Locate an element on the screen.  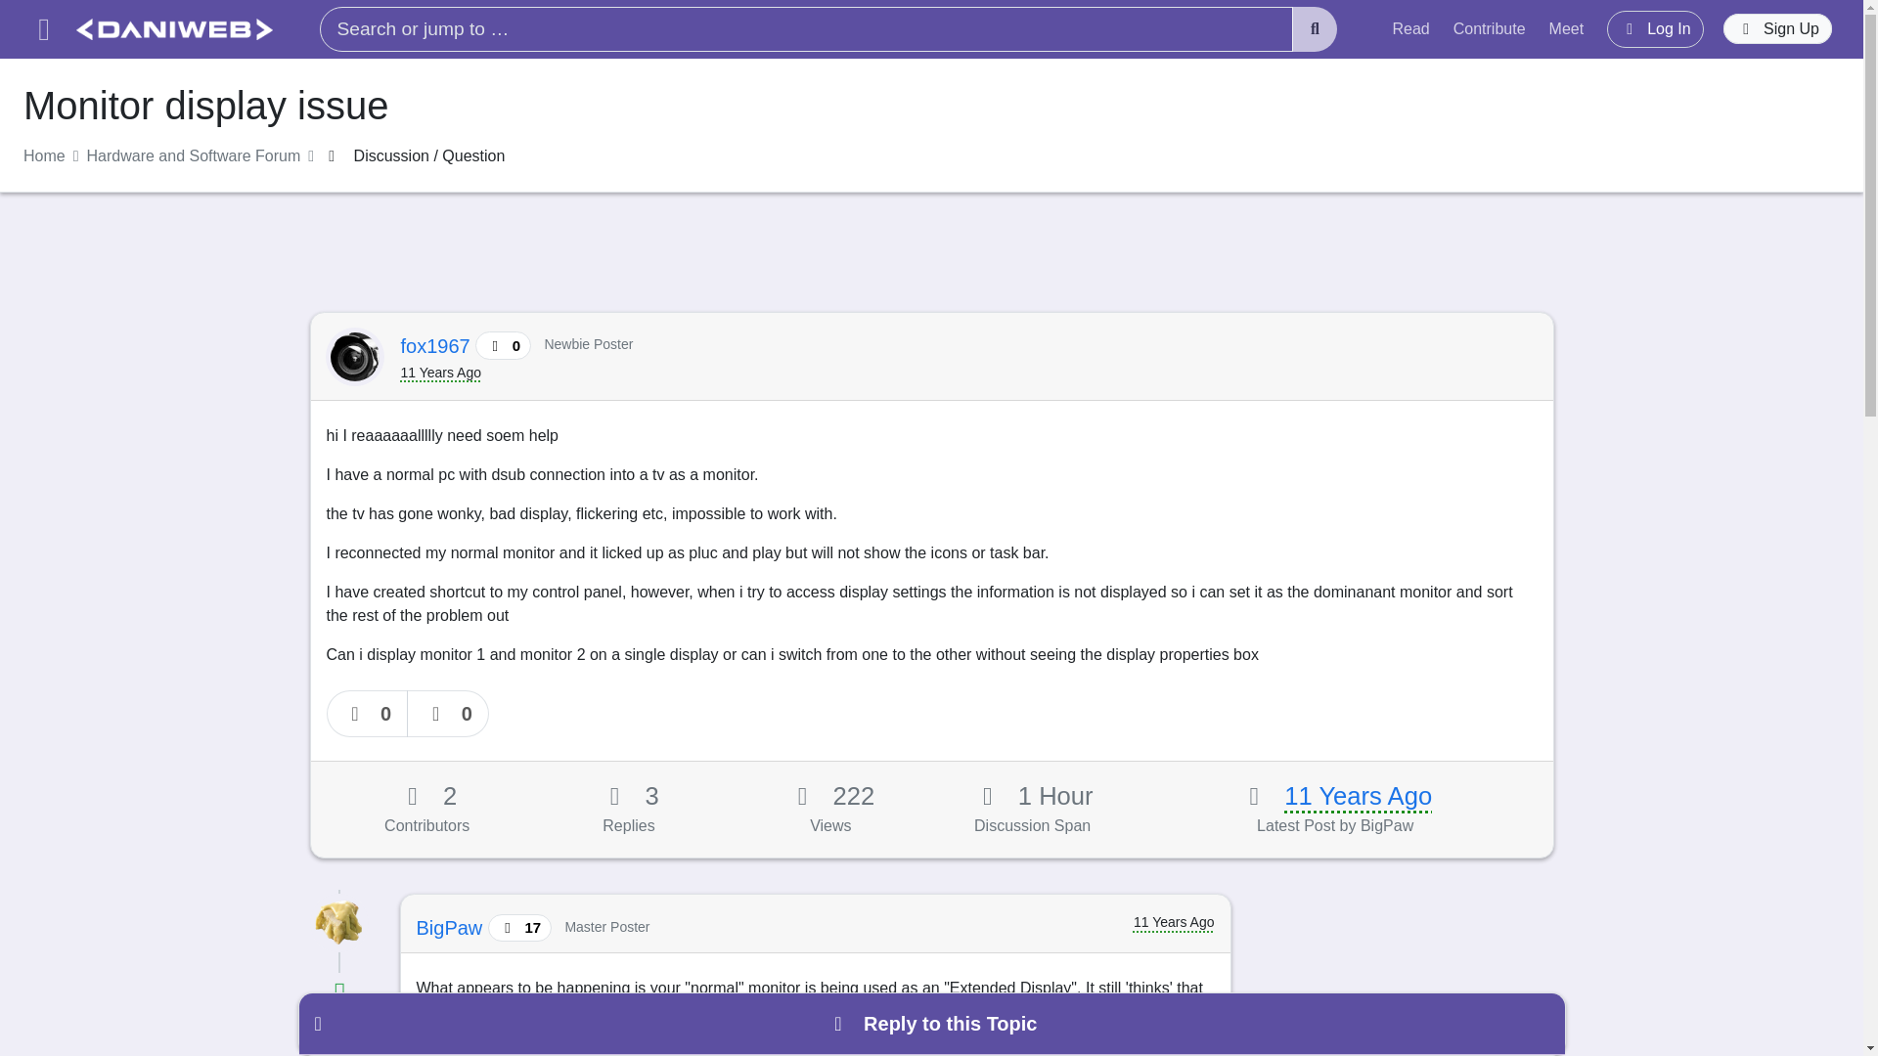
Sign Up is located at coordinates (1778, 29).